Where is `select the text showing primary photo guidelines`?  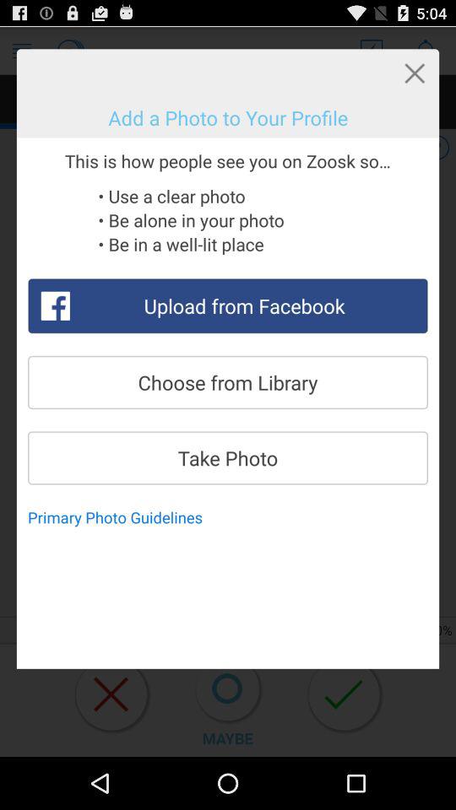
select the text showing primary photo guidelines is located at coordinates (120, 518).